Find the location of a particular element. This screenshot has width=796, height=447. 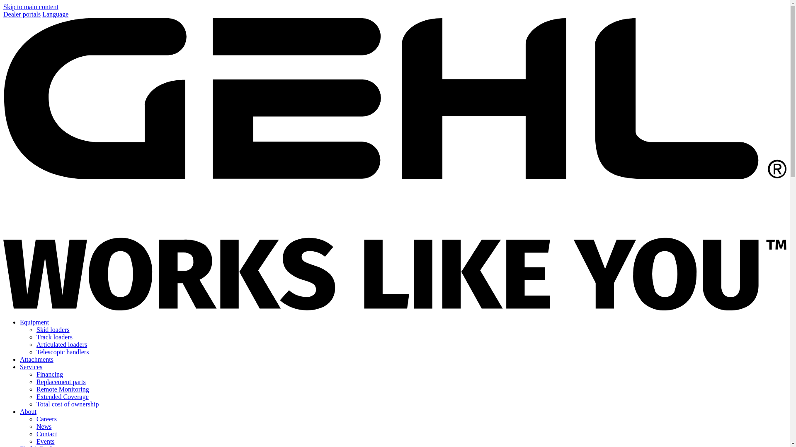

Careers is located at coordinates (46, 419).